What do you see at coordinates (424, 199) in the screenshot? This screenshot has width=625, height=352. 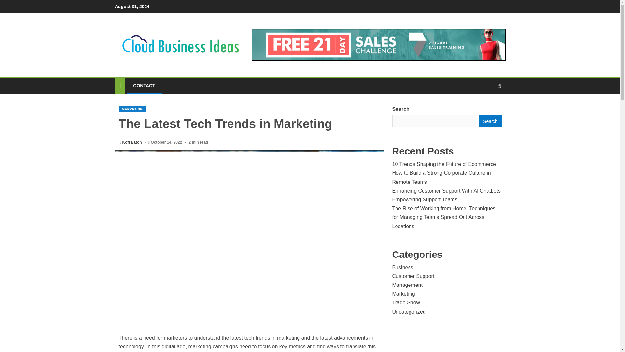 I see `Empowering Support Teams` at bounding box center [424, 199].